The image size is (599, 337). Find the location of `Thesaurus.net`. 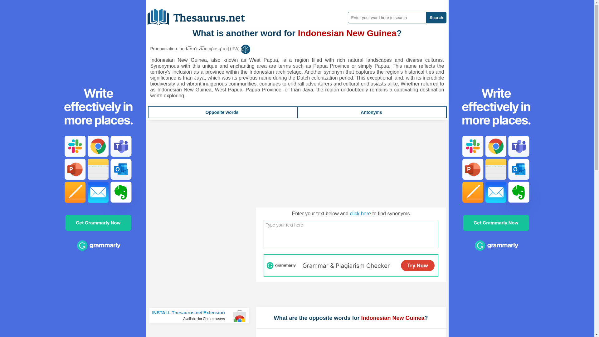

Thesaurus.net is located at coordinates (202, 315).